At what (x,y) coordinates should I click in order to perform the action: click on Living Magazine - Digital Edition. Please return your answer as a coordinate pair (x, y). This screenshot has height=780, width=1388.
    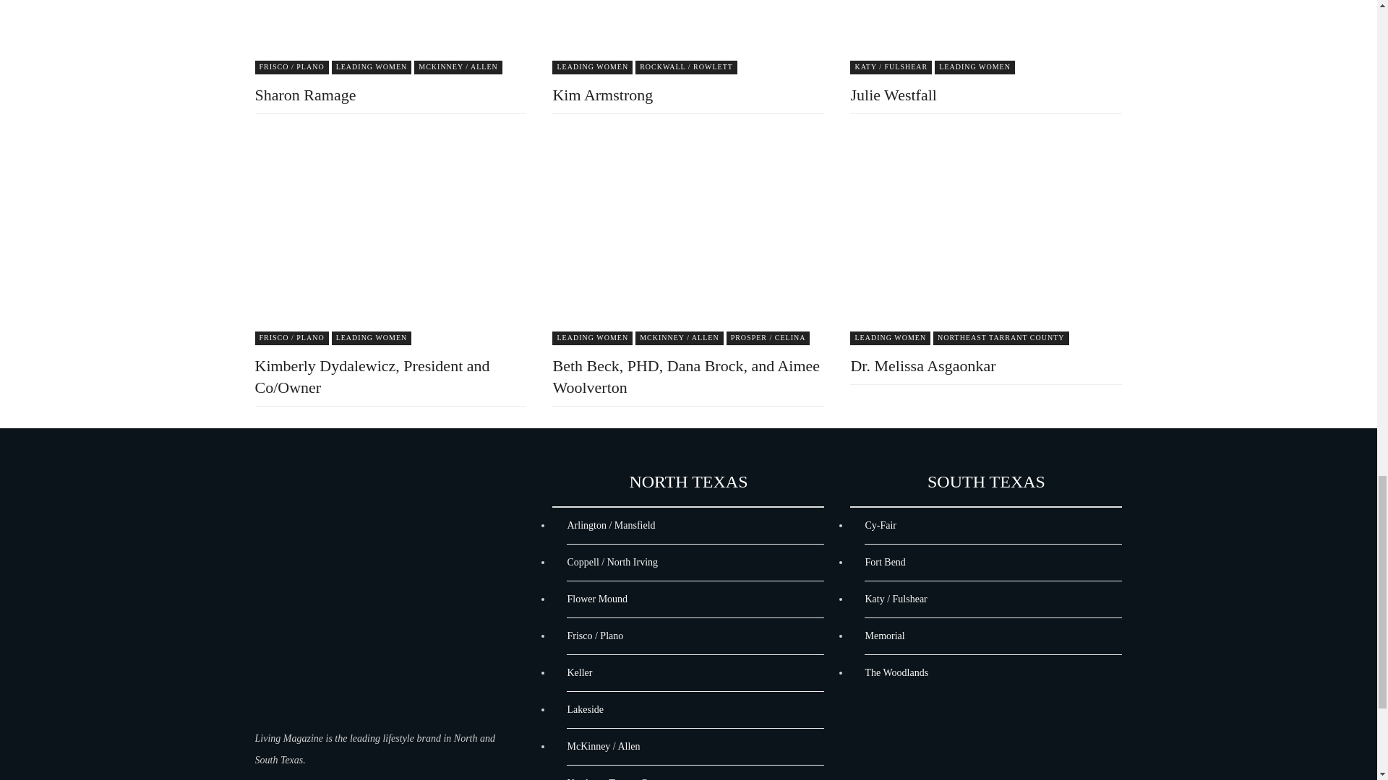
    Looking at the image, I should click on (379, 602).